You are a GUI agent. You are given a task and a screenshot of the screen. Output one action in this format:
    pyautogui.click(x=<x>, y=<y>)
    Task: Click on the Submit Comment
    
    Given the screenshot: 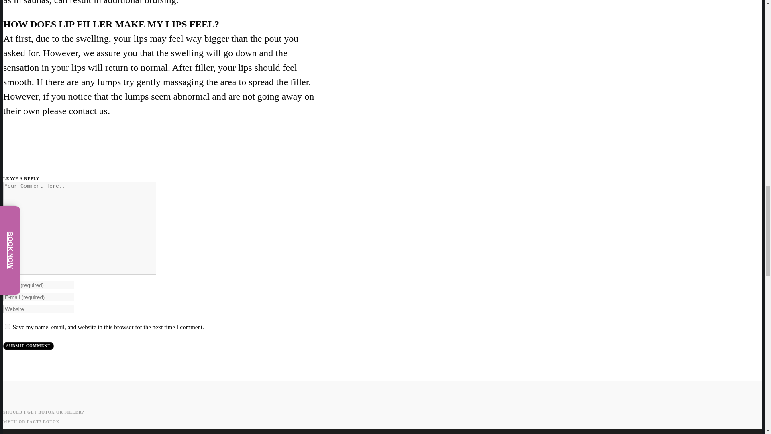 What is the action you would take?
    pyautogui.click(x=28, y=346)
    